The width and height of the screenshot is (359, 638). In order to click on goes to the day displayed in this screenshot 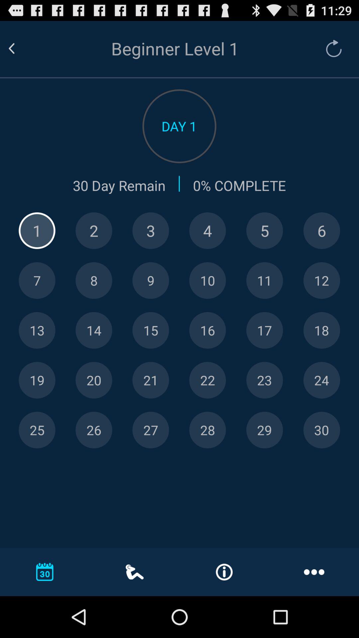, I will do `click(207, 280)`.